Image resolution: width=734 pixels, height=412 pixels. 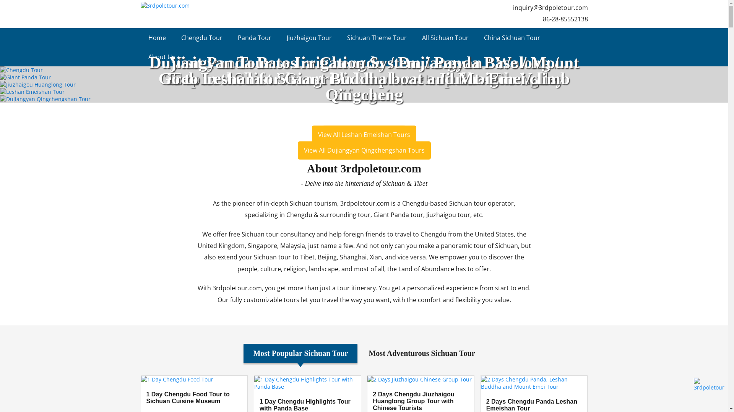 What do you see at coordinates (364, 135) in the screenshot?
I see `View All Jiuzhaigou Tours` at bounding box center [364, 135].